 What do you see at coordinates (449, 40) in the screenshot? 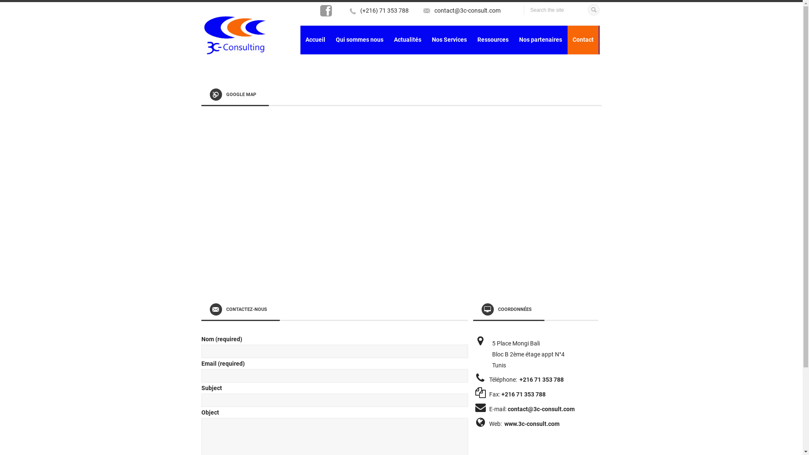
I see `Nos Services` at bounding box center [449, 40].